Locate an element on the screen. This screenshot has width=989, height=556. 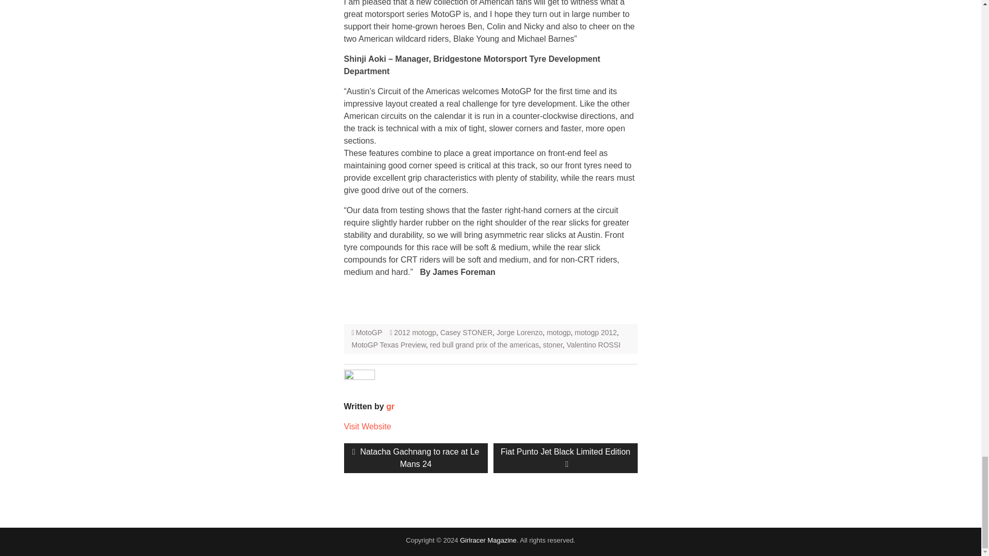
gr is located at coordinates (593, 345).